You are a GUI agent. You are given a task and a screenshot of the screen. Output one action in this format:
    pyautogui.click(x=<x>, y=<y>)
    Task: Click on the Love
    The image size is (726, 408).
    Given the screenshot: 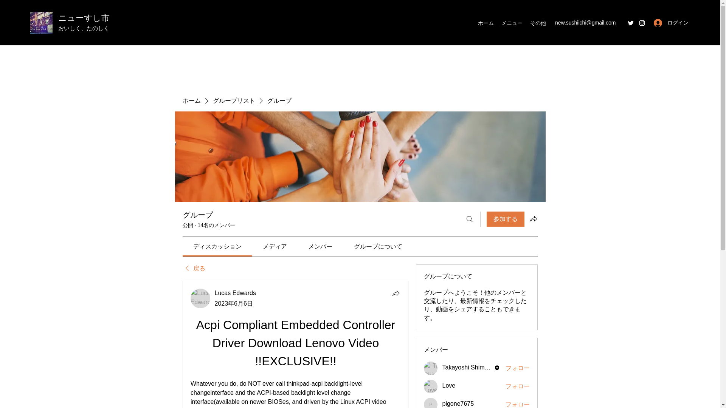 What is the action you would take?
    pyautogui.click(x=431, y=386)
    